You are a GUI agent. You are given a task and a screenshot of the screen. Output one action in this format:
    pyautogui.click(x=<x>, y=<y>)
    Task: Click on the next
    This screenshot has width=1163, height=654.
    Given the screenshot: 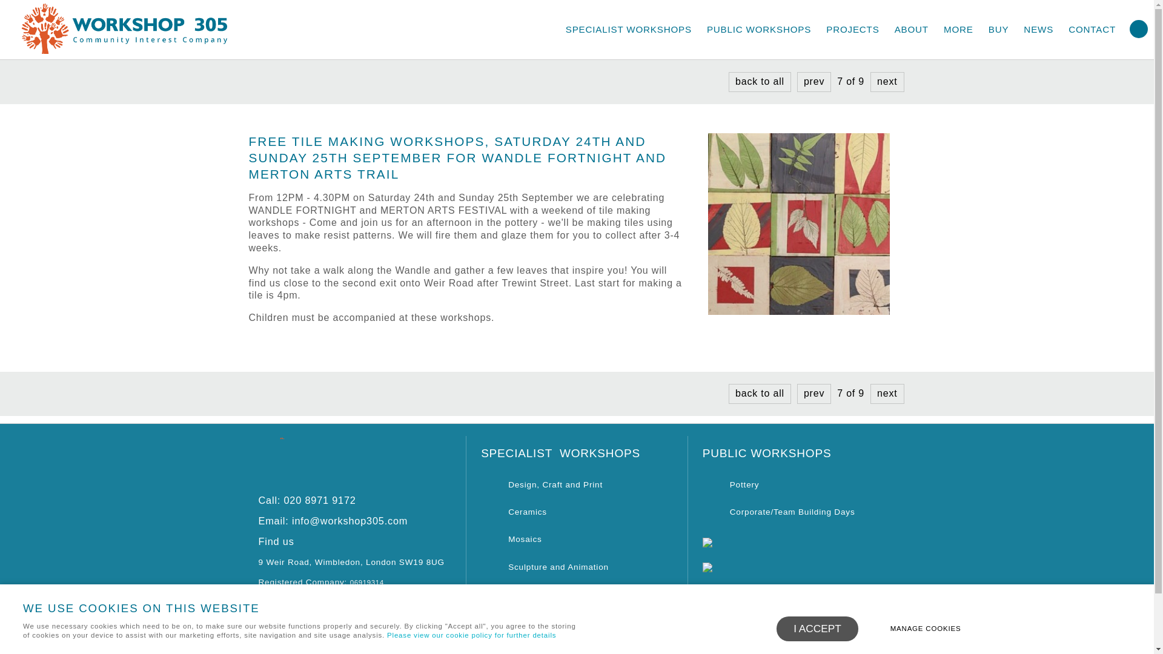 What is the action you would take?
    pyautogui.click(x=887, y=81)
    